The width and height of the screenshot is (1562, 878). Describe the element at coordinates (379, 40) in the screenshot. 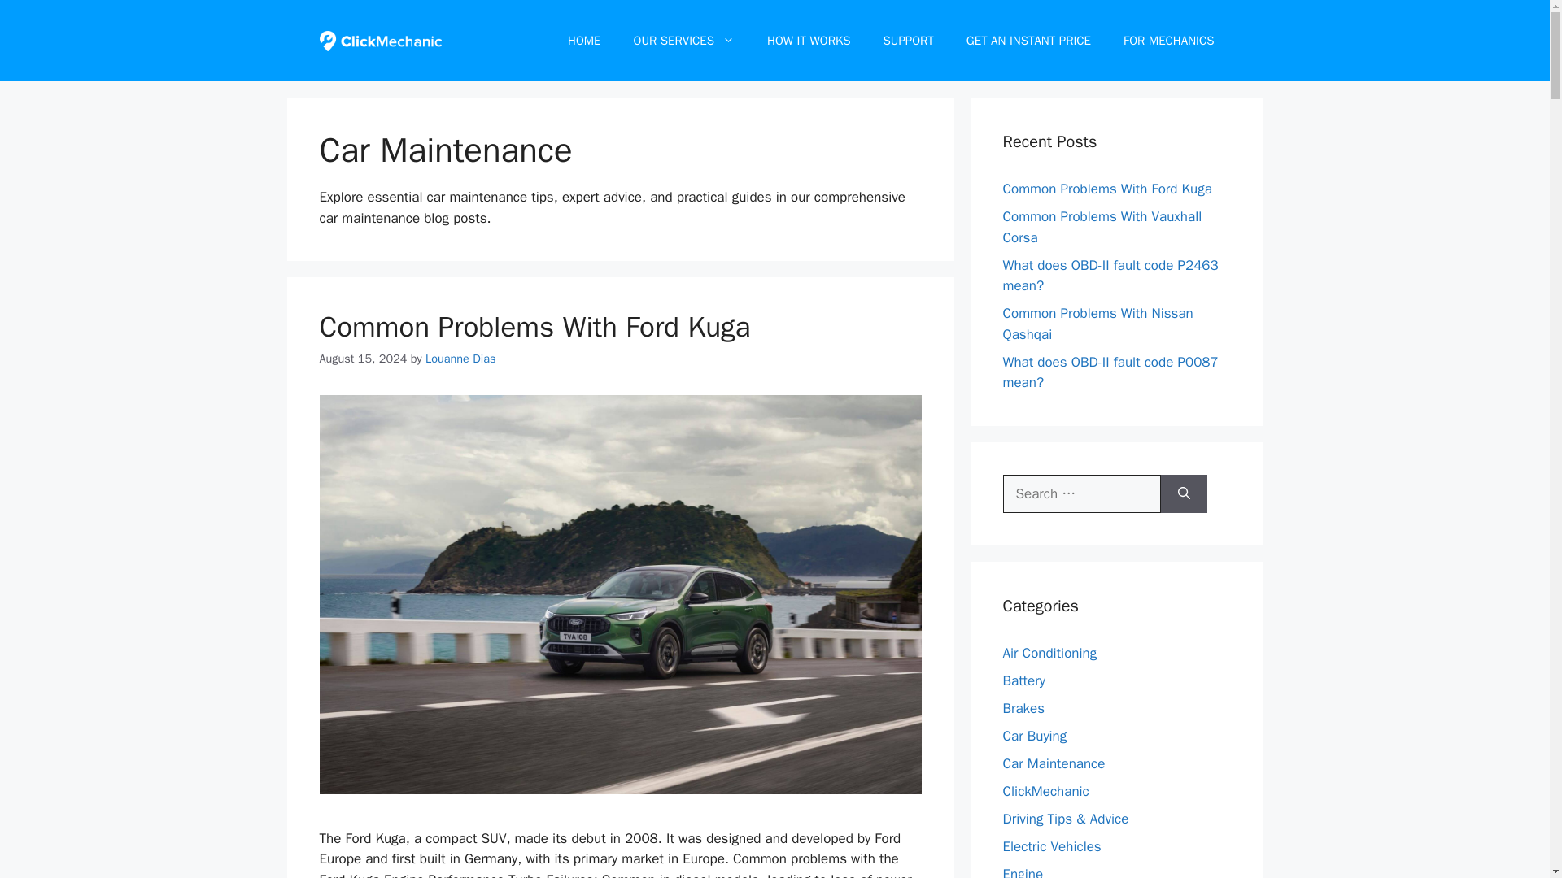

I see `ClickMechanic Blog` at that location.